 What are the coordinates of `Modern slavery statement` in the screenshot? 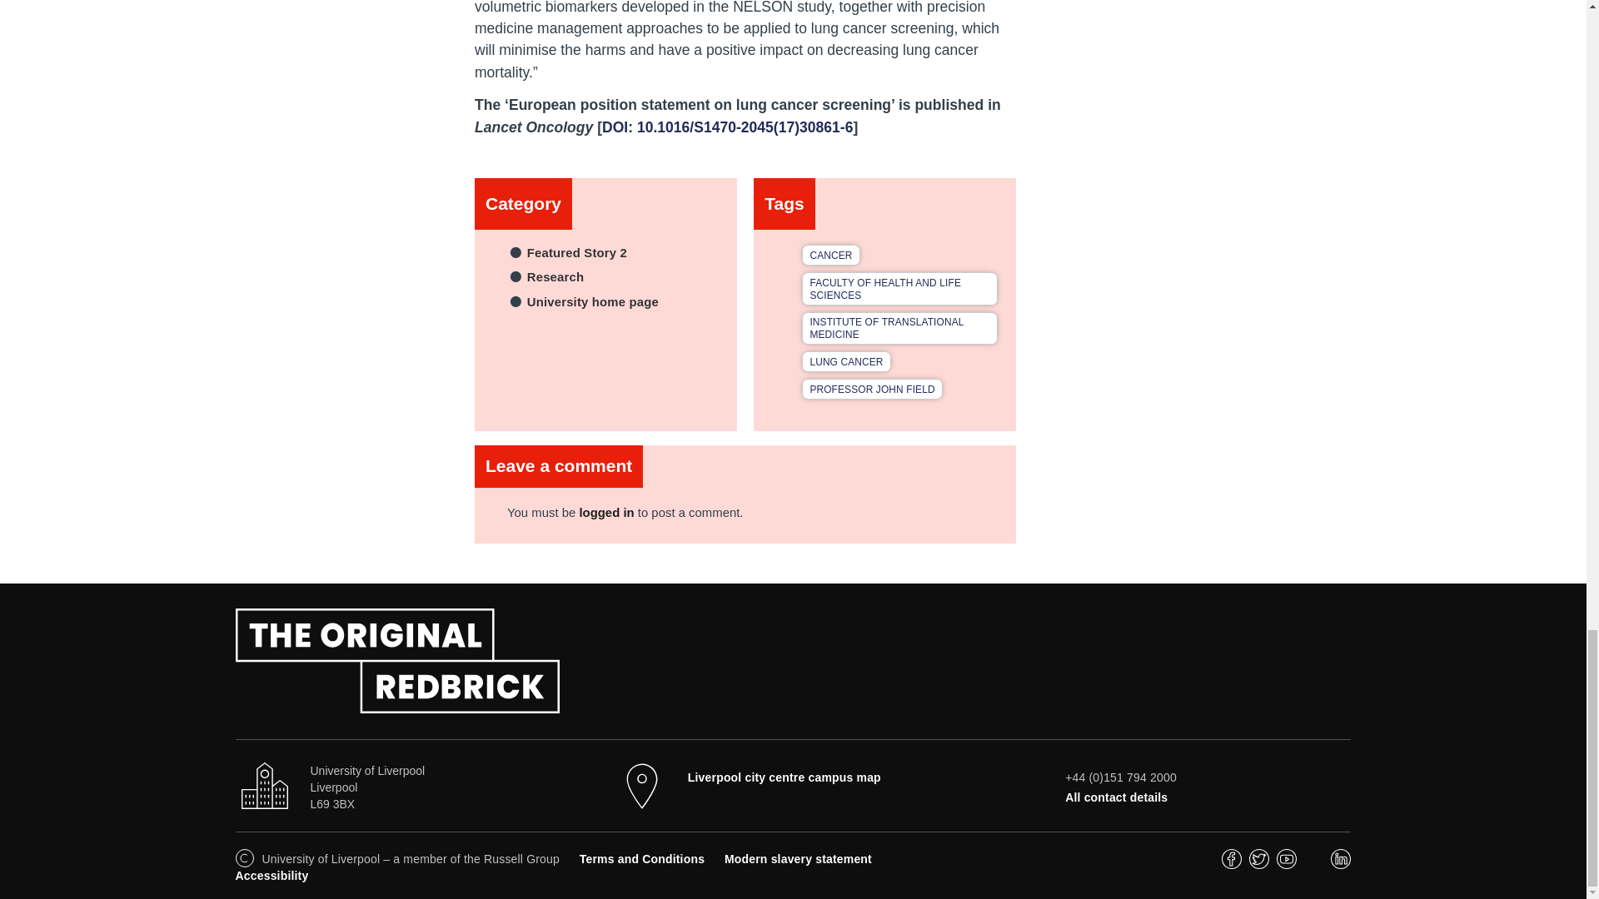 It's located at (798, 859).